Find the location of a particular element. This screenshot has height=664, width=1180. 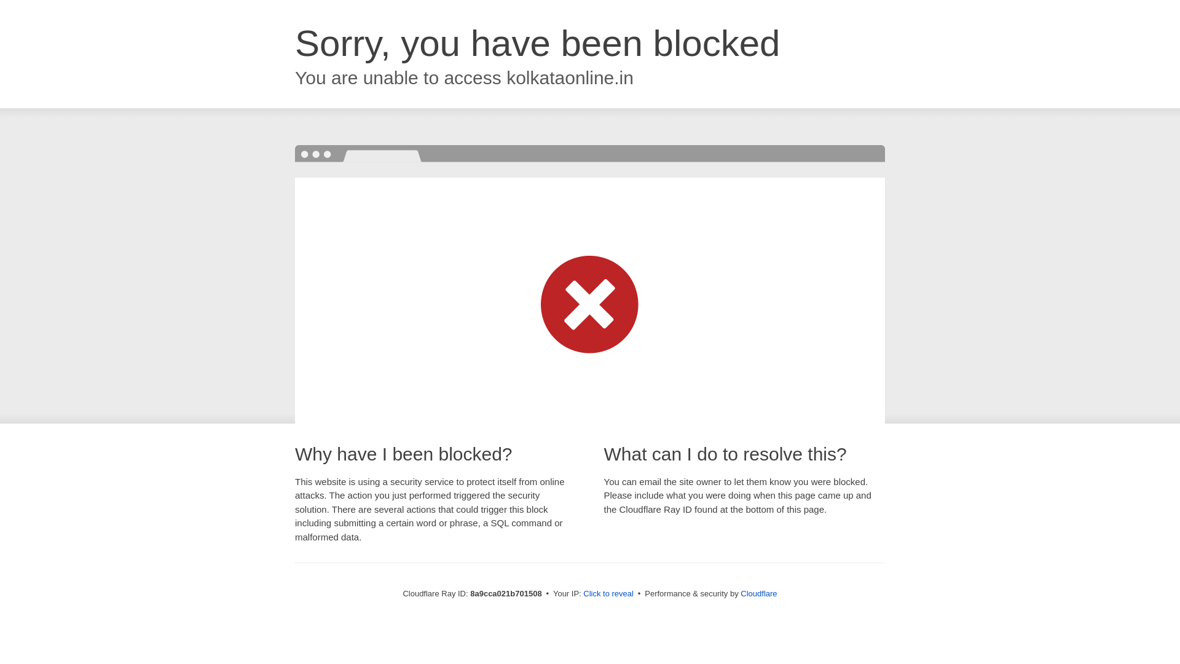

Cloudflare is located at coordinates (758, 593).